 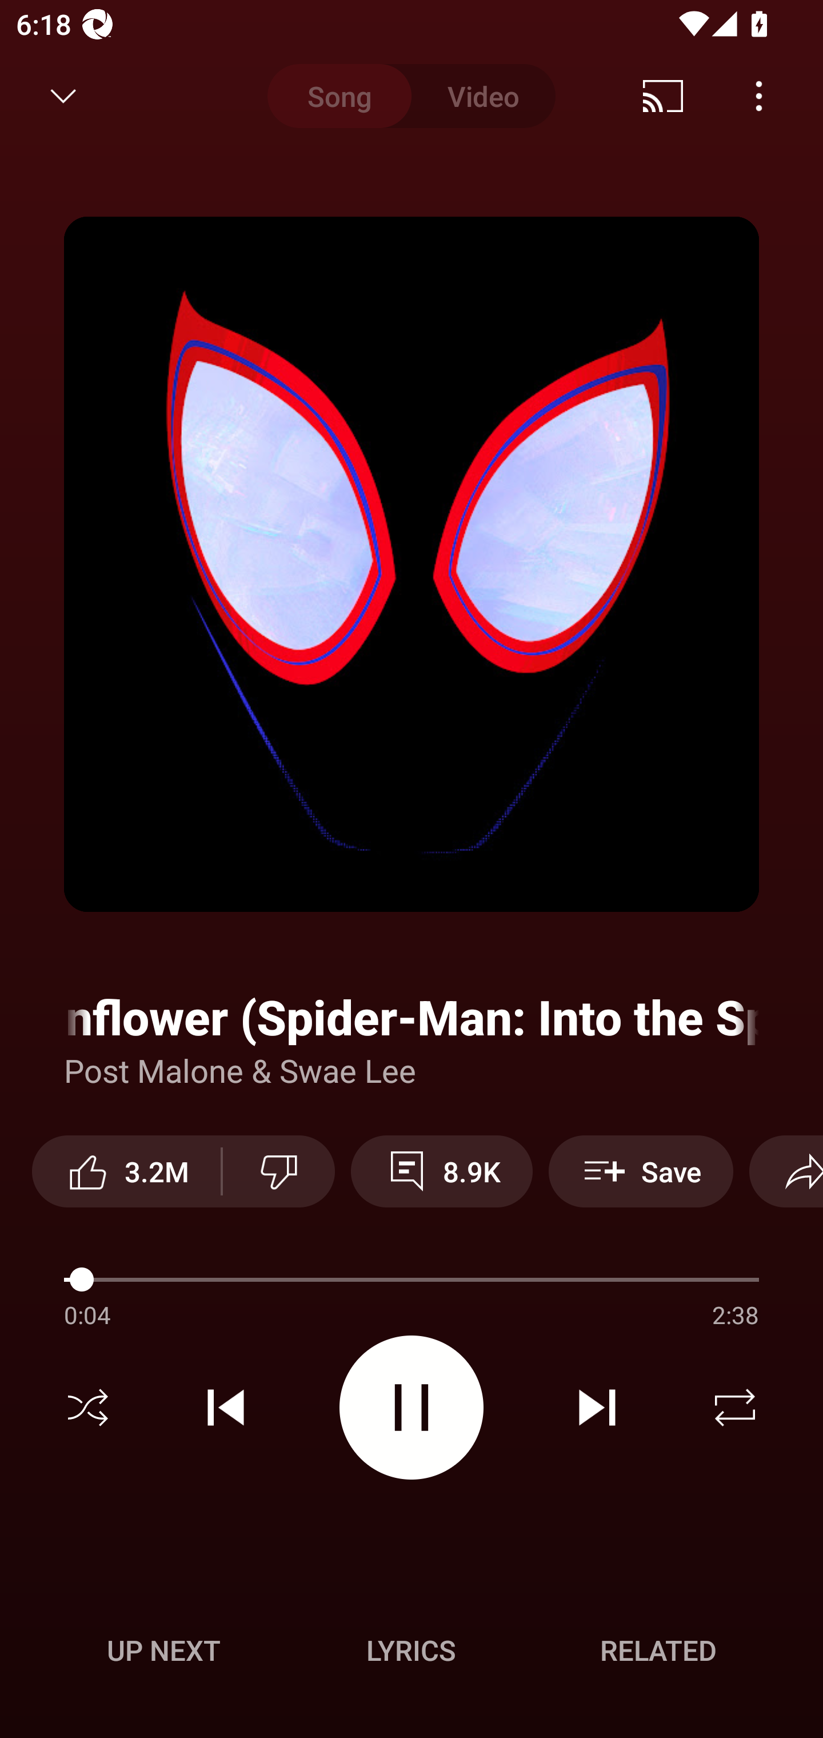 What do you see at coordinates (63, 96) in the screenshot?
I see `Minimize` at bounding box center [63, 96].